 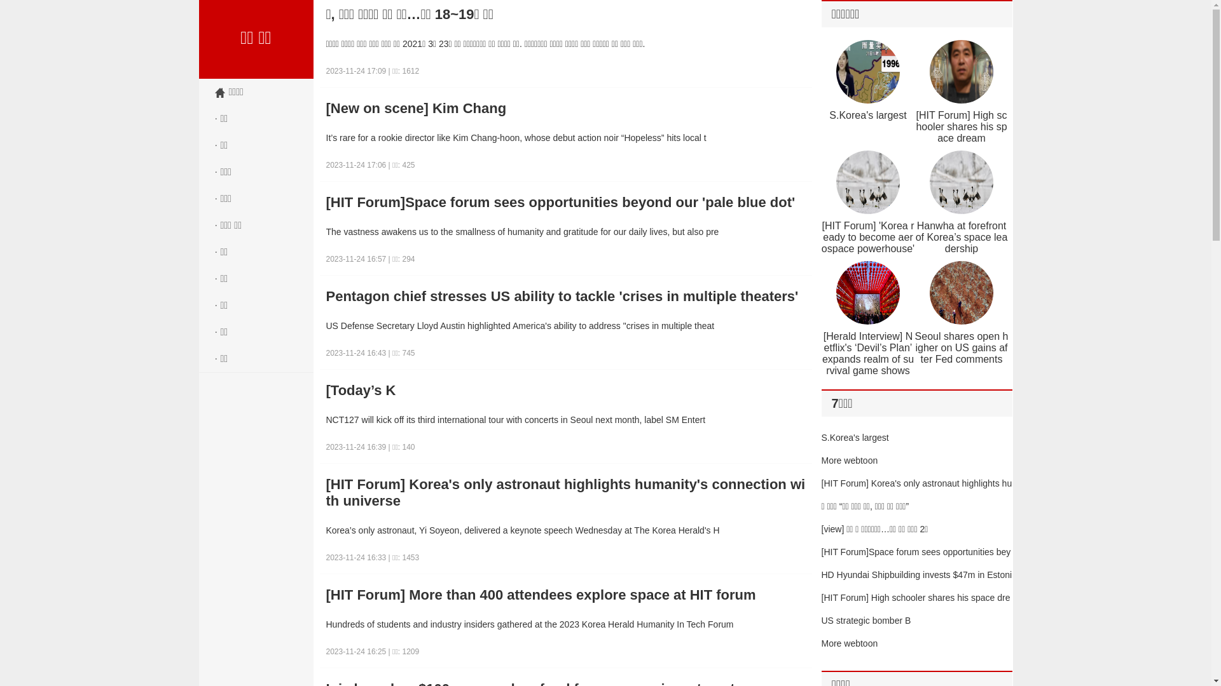 What do you see at coordinates (566, 109) in the screenshot?
I see `[New on scene] Kim Chang` at bounding box center [566, 109].